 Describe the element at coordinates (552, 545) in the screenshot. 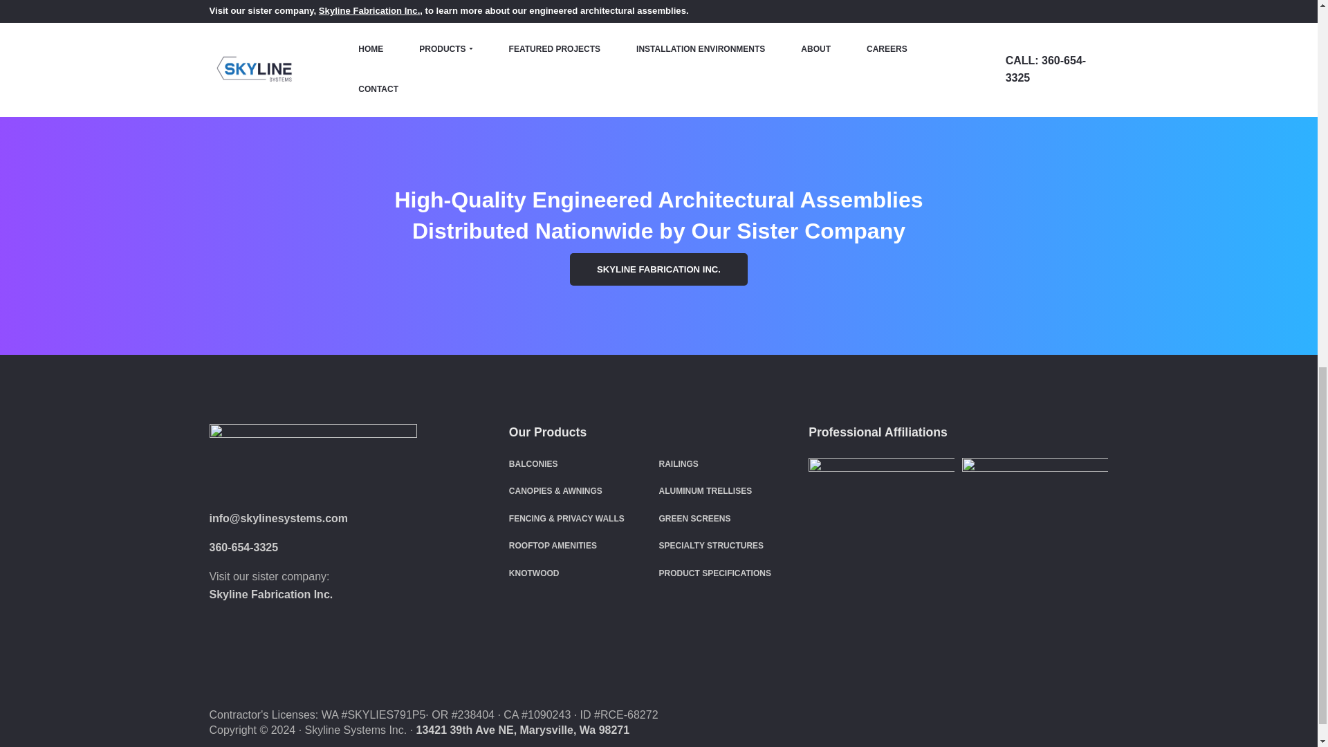

I see `ROOFTOP AMENITIES` at that location.